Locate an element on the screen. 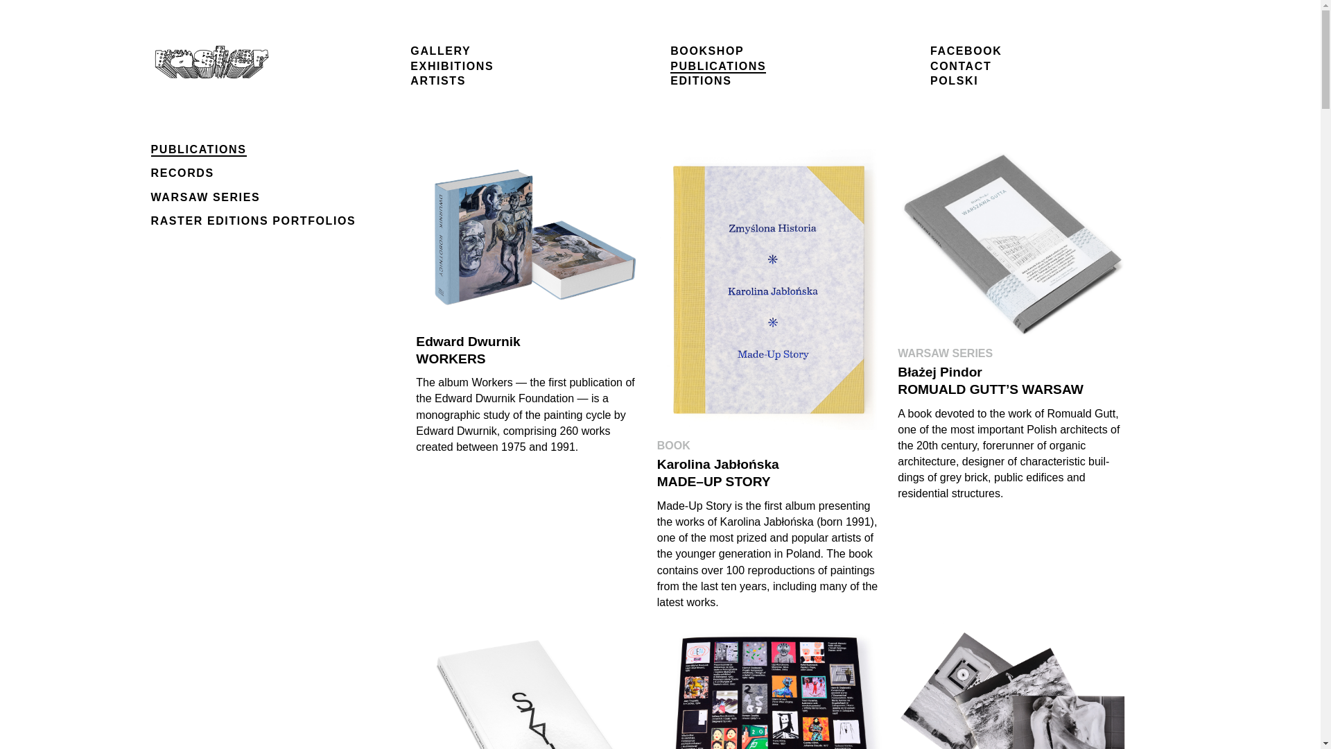 The height and width of the screenshot is (749, 1331). CONTACT is located at coordinates (961, 66).